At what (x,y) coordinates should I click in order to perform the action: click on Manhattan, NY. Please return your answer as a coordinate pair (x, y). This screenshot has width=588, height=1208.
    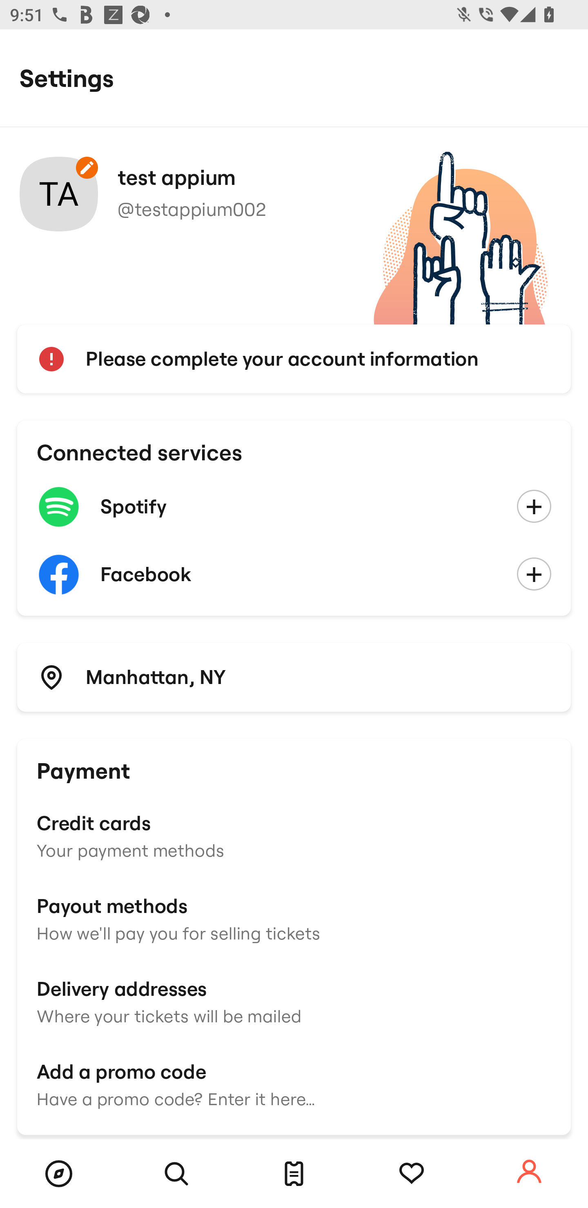
    Looking at the image, I should click on (294, 677).